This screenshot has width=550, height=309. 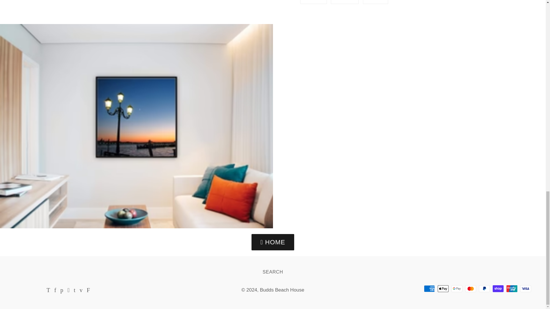 I want to click on PayPal, so click(x=376, y=2).